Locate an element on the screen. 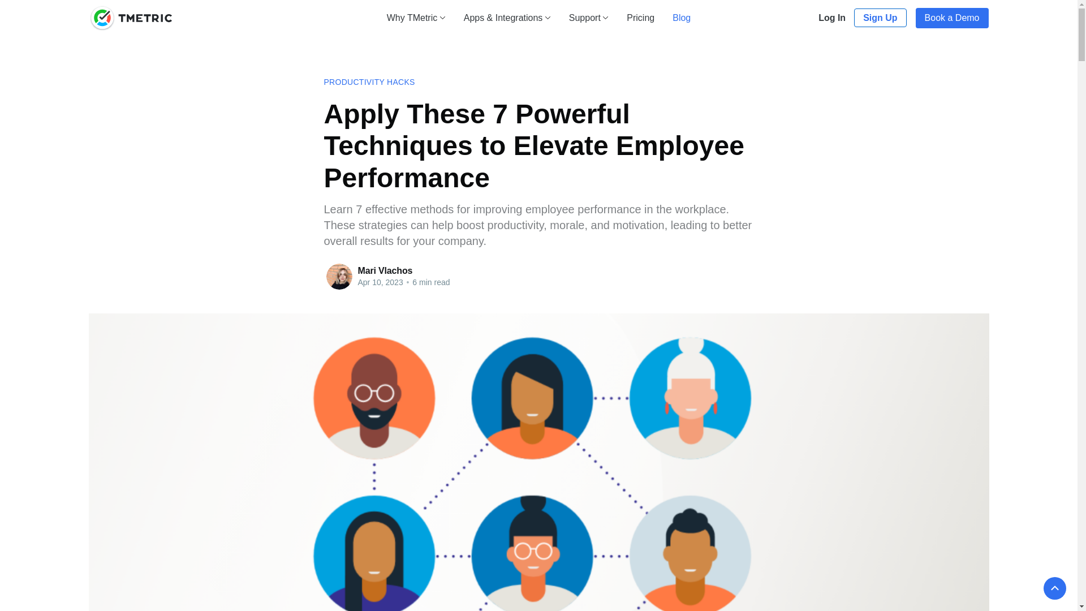 The width and height of the screenshot is (1086, 611). Why TMetric is located at coordinates (416, 17).